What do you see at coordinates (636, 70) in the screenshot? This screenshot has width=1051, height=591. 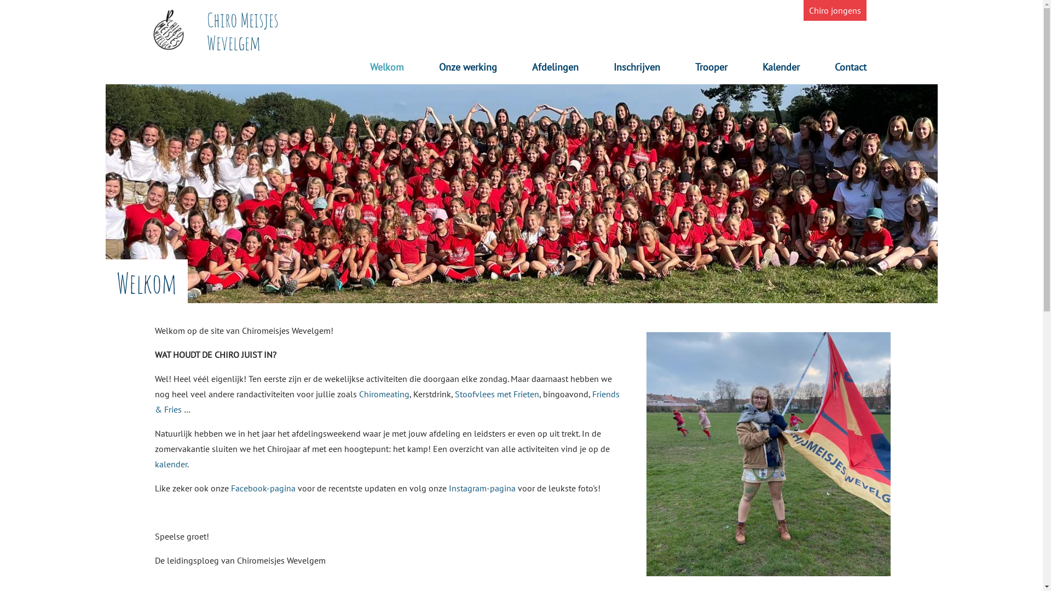 I see `Inschrijven` at bounding box center [636, 70].